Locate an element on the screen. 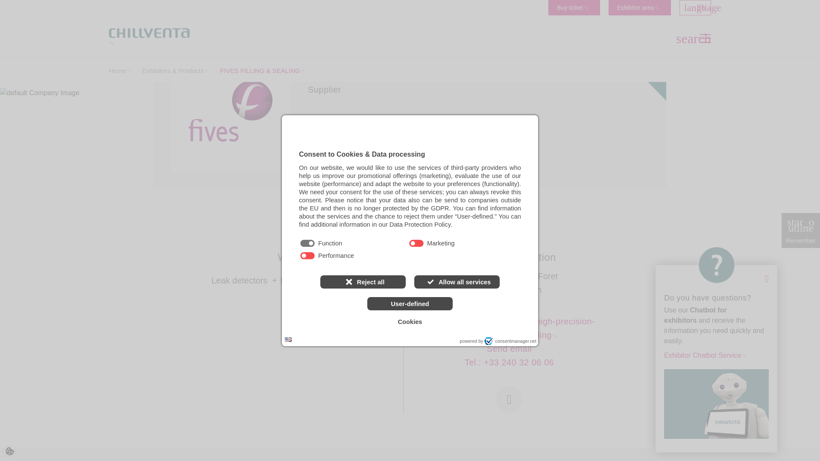 The height and width of the screenshot is (461, 820). Buy ticket is located at coordinates (574, 8).